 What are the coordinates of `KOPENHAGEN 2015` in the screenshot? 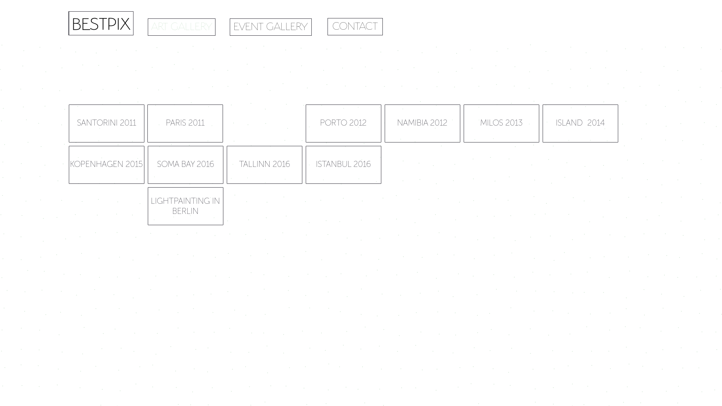 It's located at (106, 165).